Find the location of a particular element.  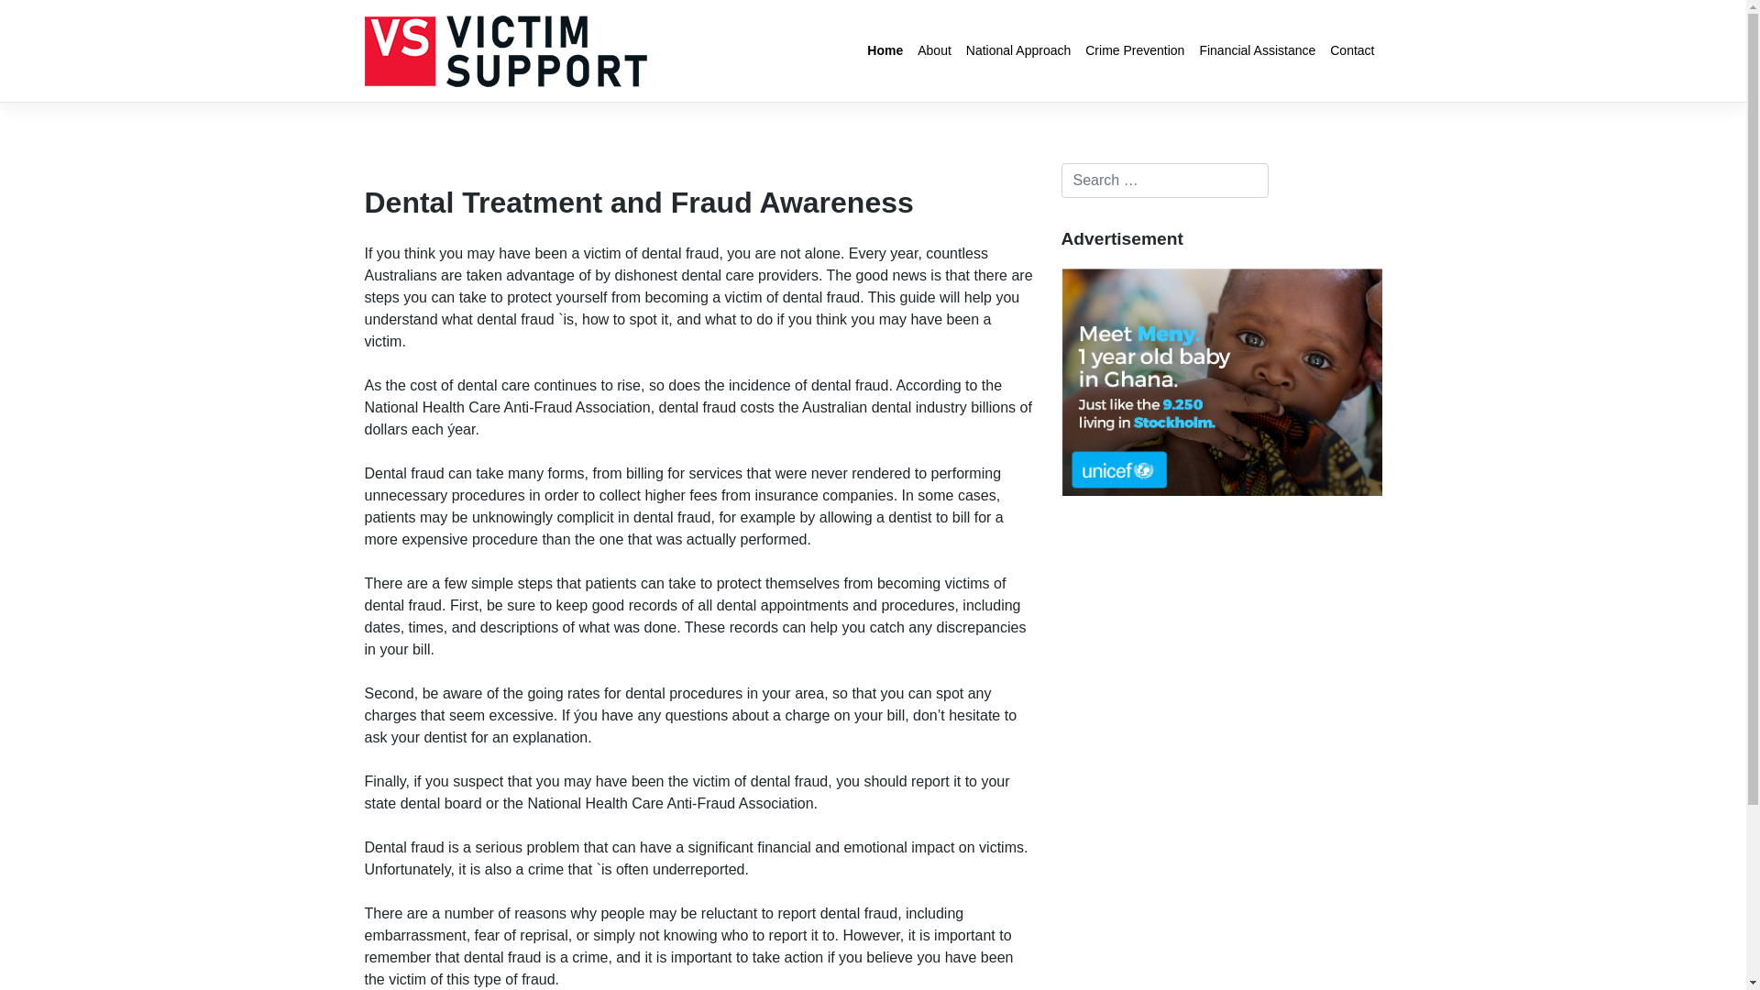

Financial Assistance is located at coordinates (1258, 51).